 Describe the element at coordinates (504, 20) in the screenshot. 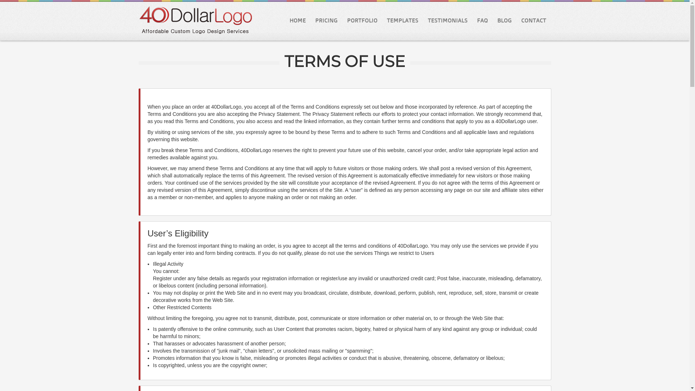

I see `BLOG` at that location.